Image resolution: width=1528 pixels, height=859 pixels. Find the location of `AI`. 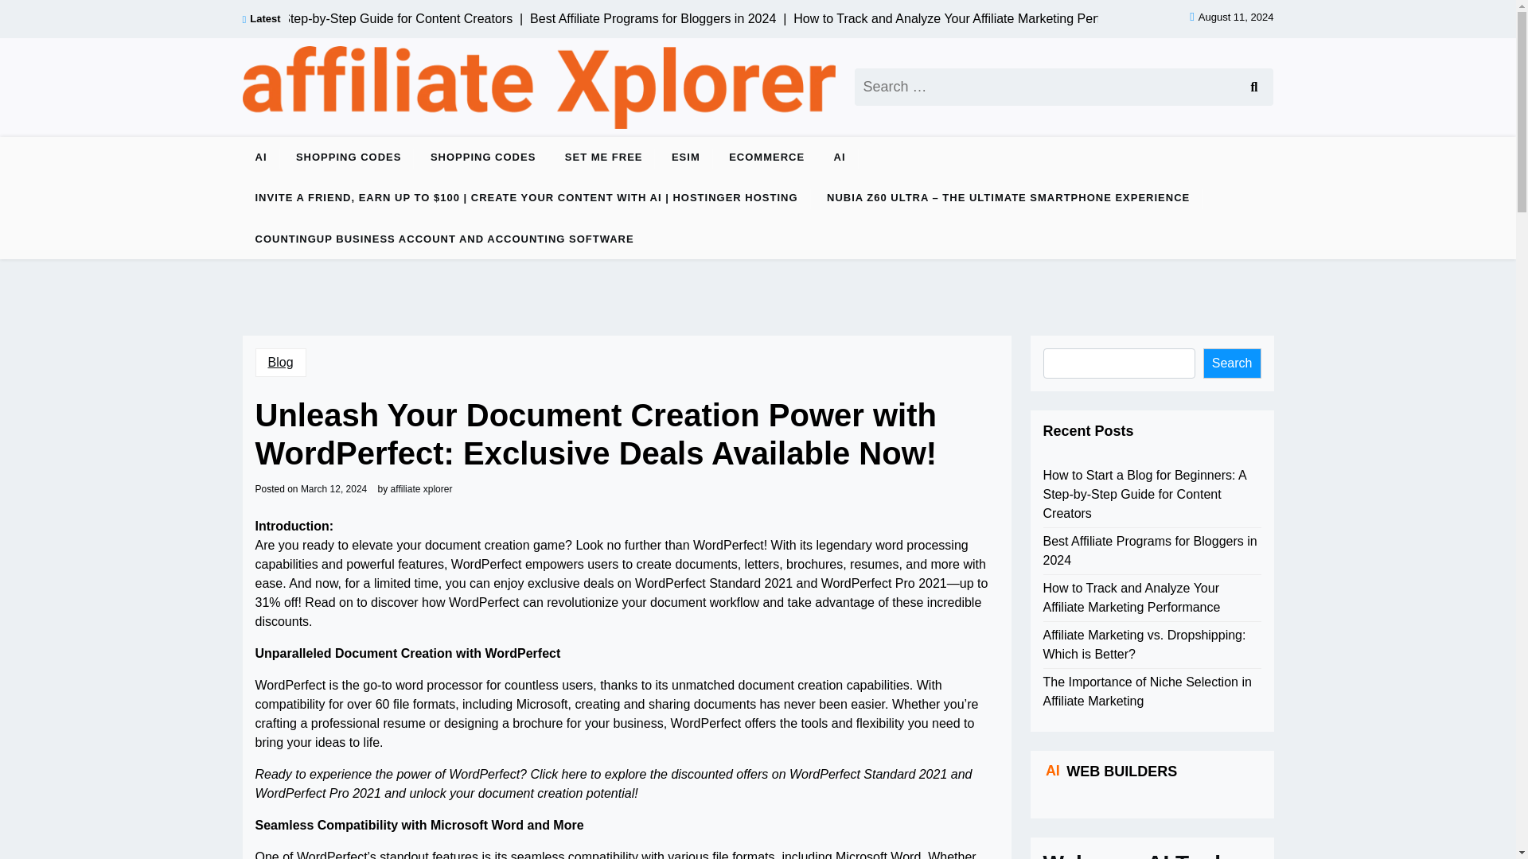

AI is located at coordinates (260, 157).